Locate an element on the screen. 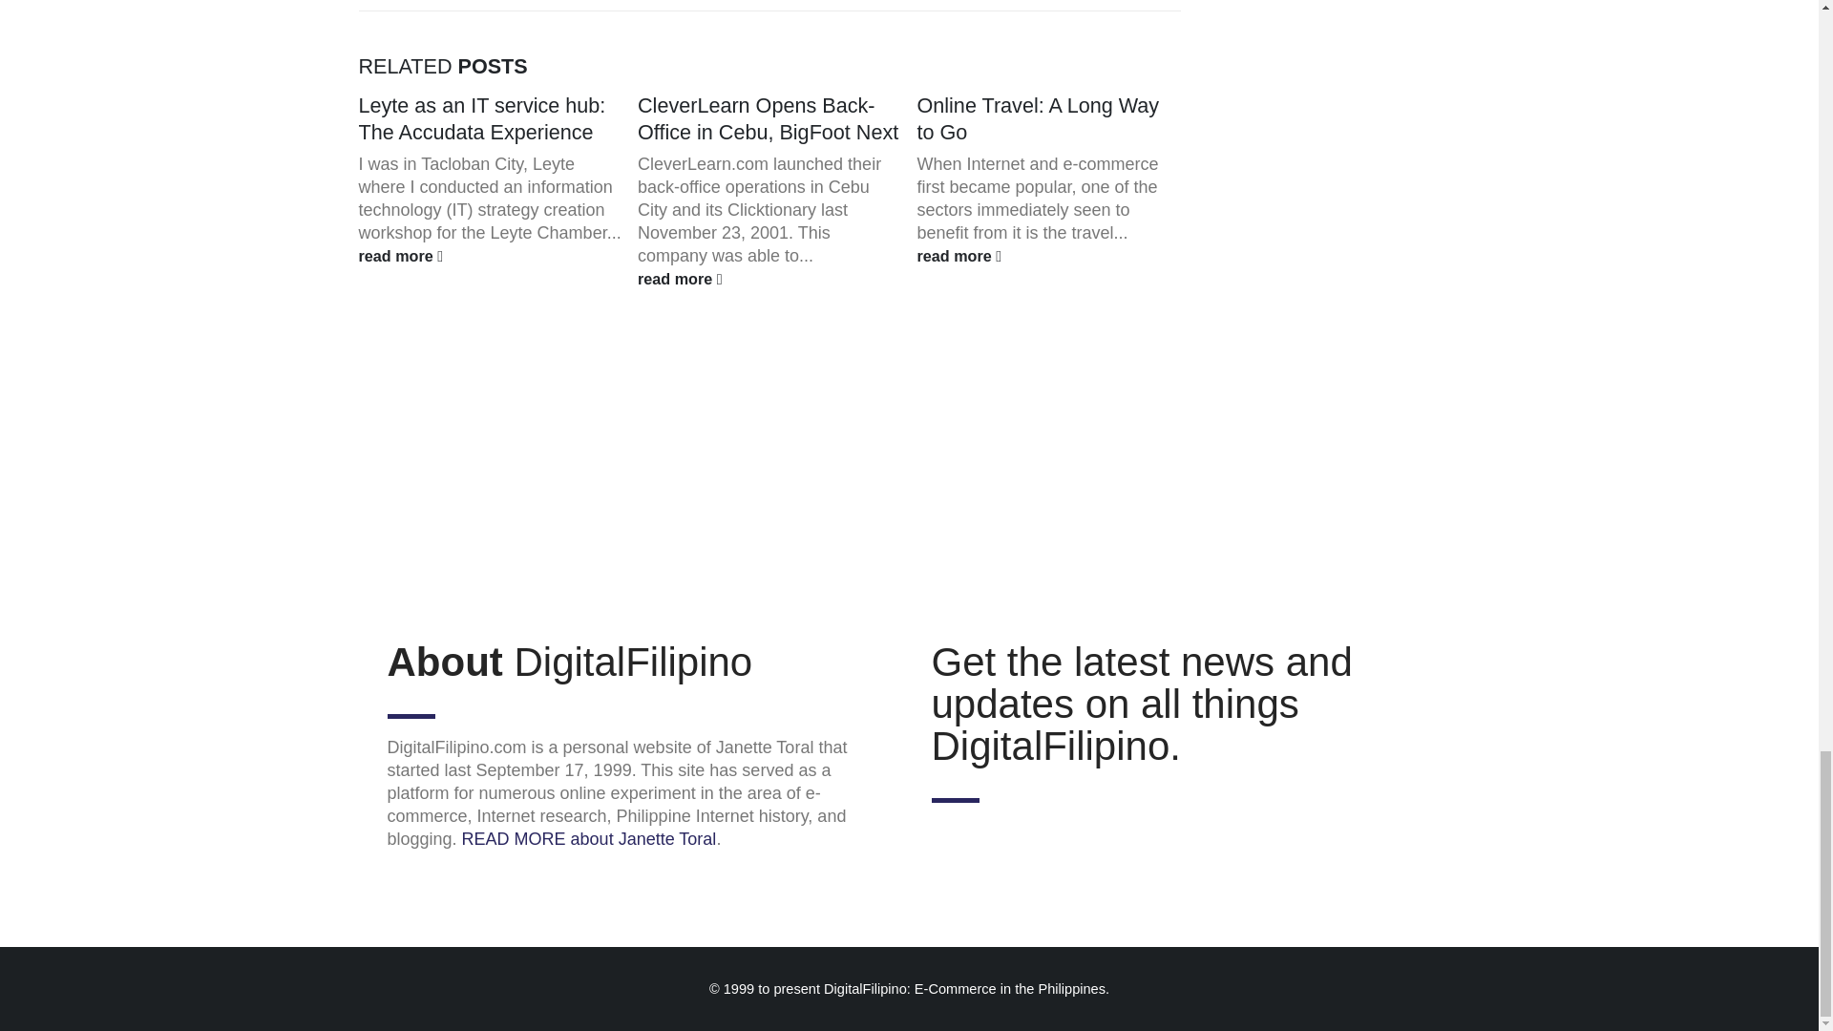 Image resolution: width=1833 pixels, height=1031 pixels. read more is located at coordinates (1048, 255).